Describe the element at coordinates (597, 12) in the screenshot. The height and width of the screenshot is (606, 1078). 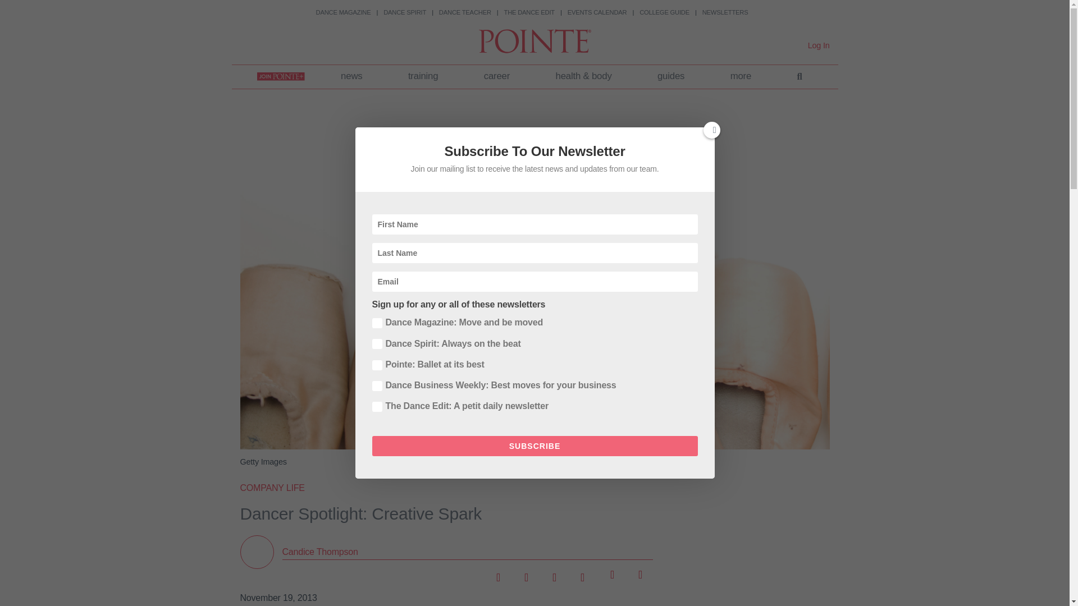
I see `EVENTS CALENDAR` at that location.